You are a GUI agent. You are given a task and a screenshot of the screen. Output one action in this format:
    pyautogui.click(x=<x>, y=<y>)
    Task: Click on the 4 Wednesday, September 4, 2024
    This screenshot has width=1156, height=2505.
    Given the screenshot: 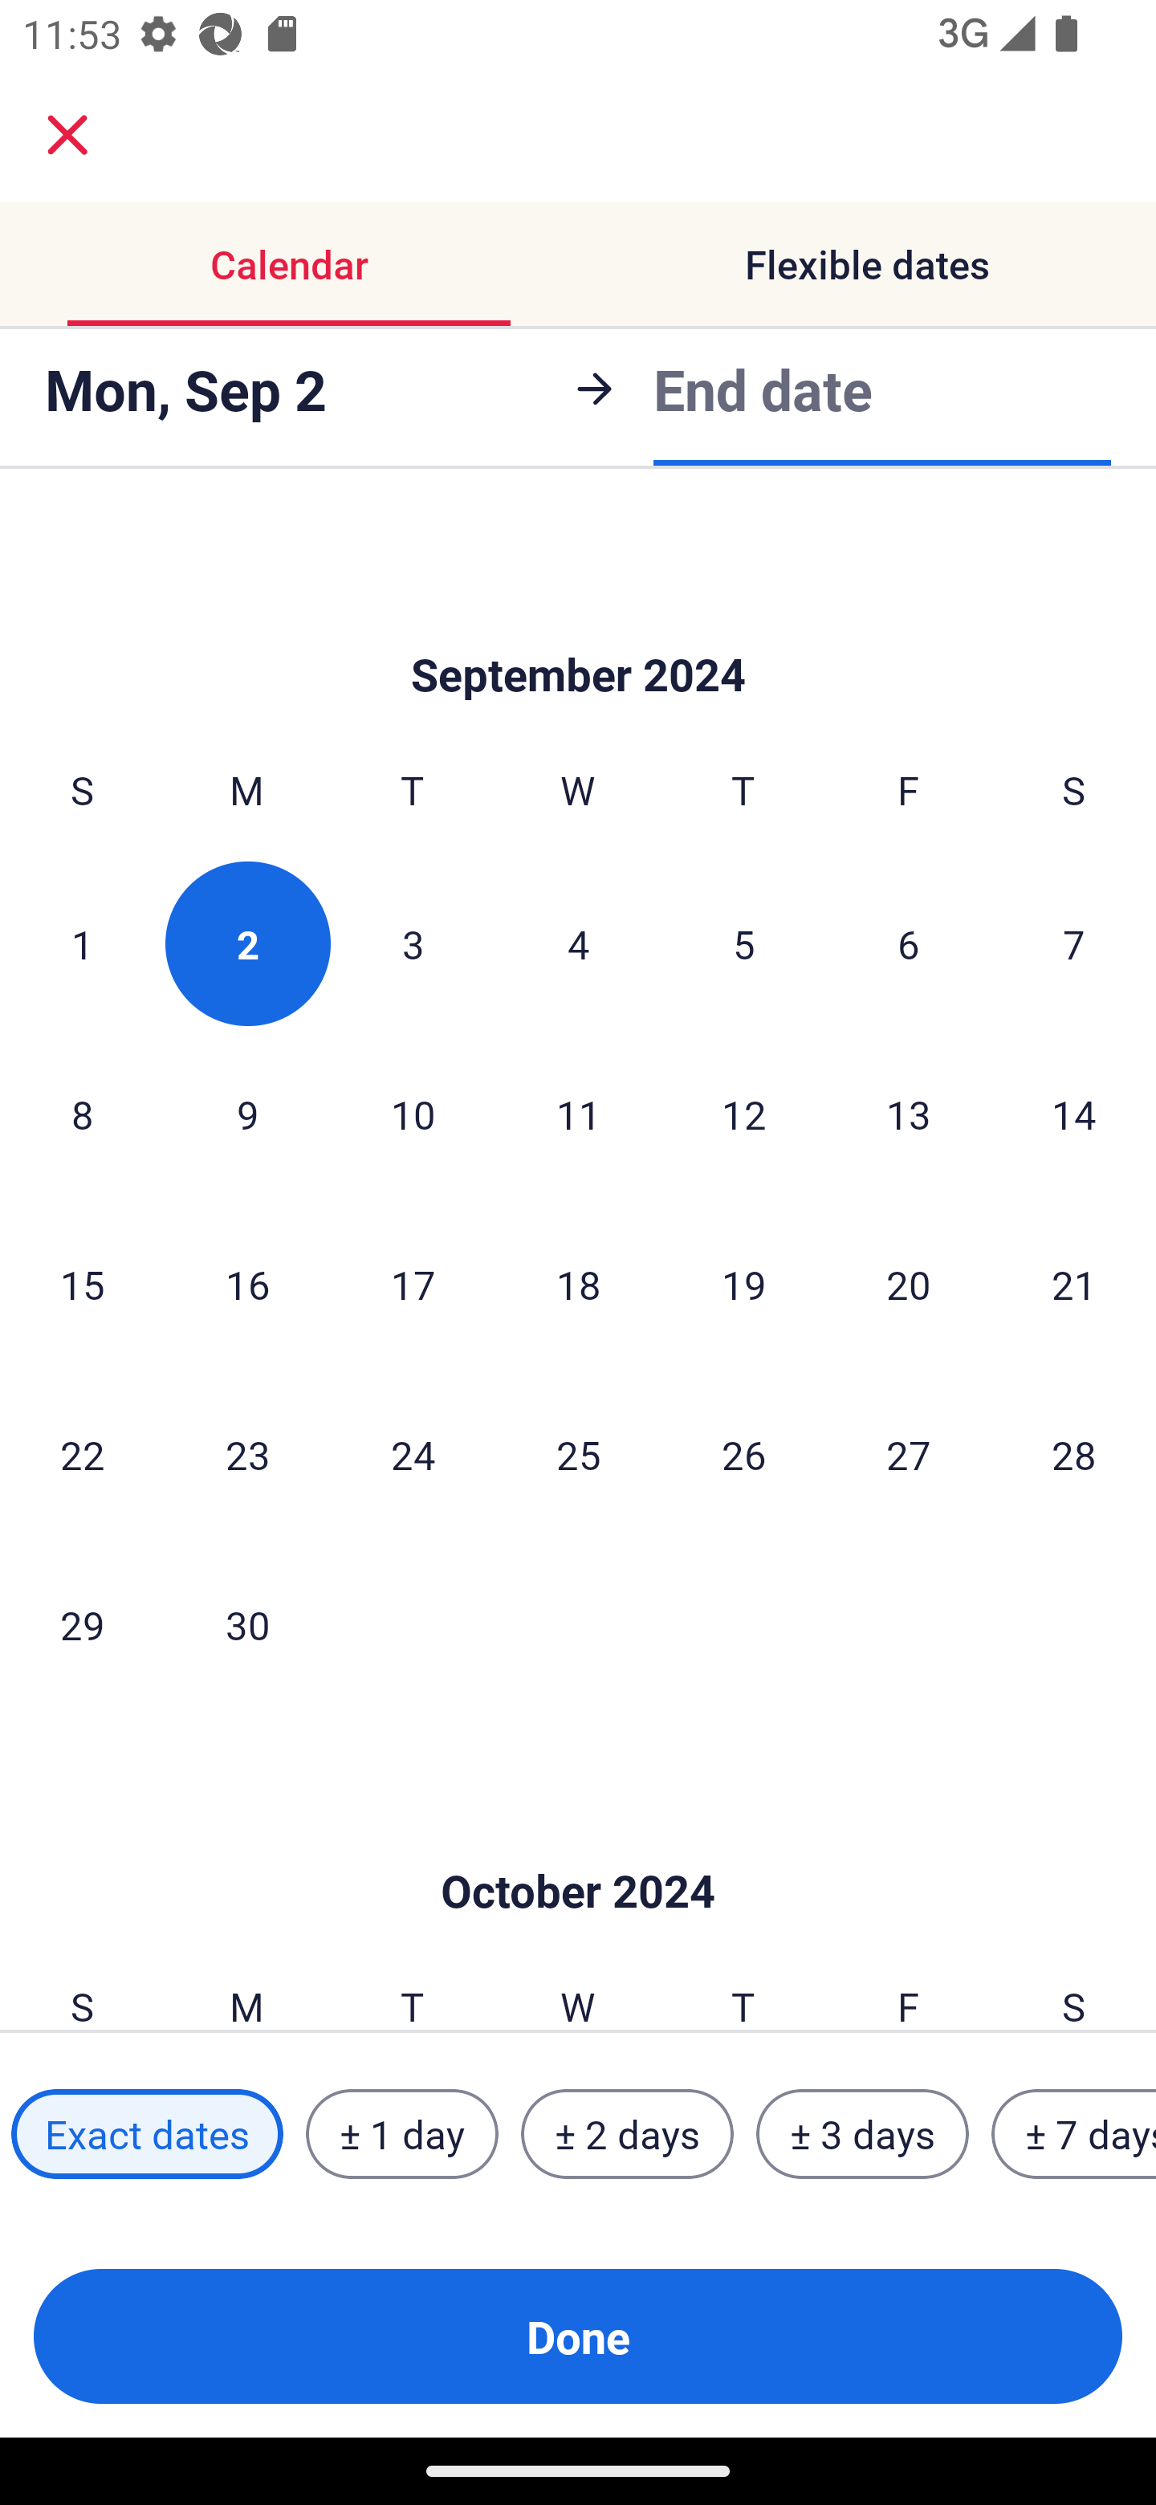 What is the action you would take?
    pyautogui.click(x=578, y=944)
    